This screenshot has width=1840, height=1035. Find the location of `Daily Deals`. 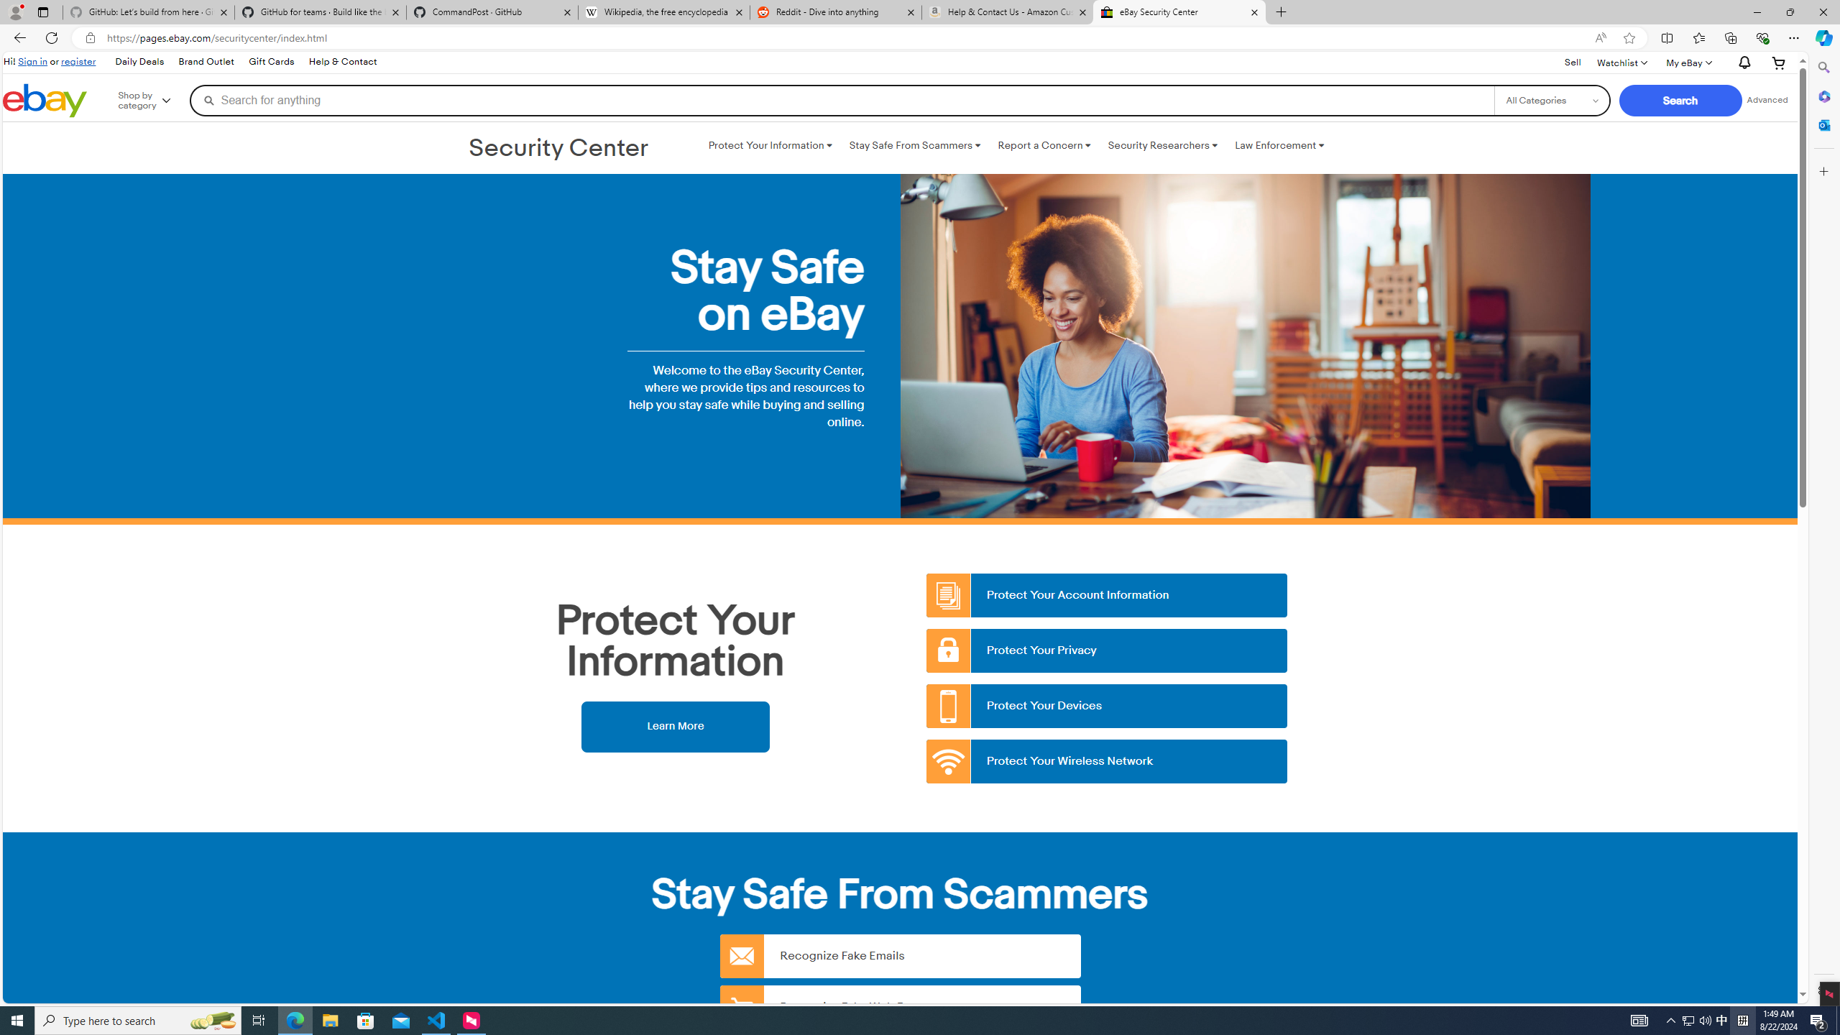

Daily Deals is located at coordinates (139, 62).